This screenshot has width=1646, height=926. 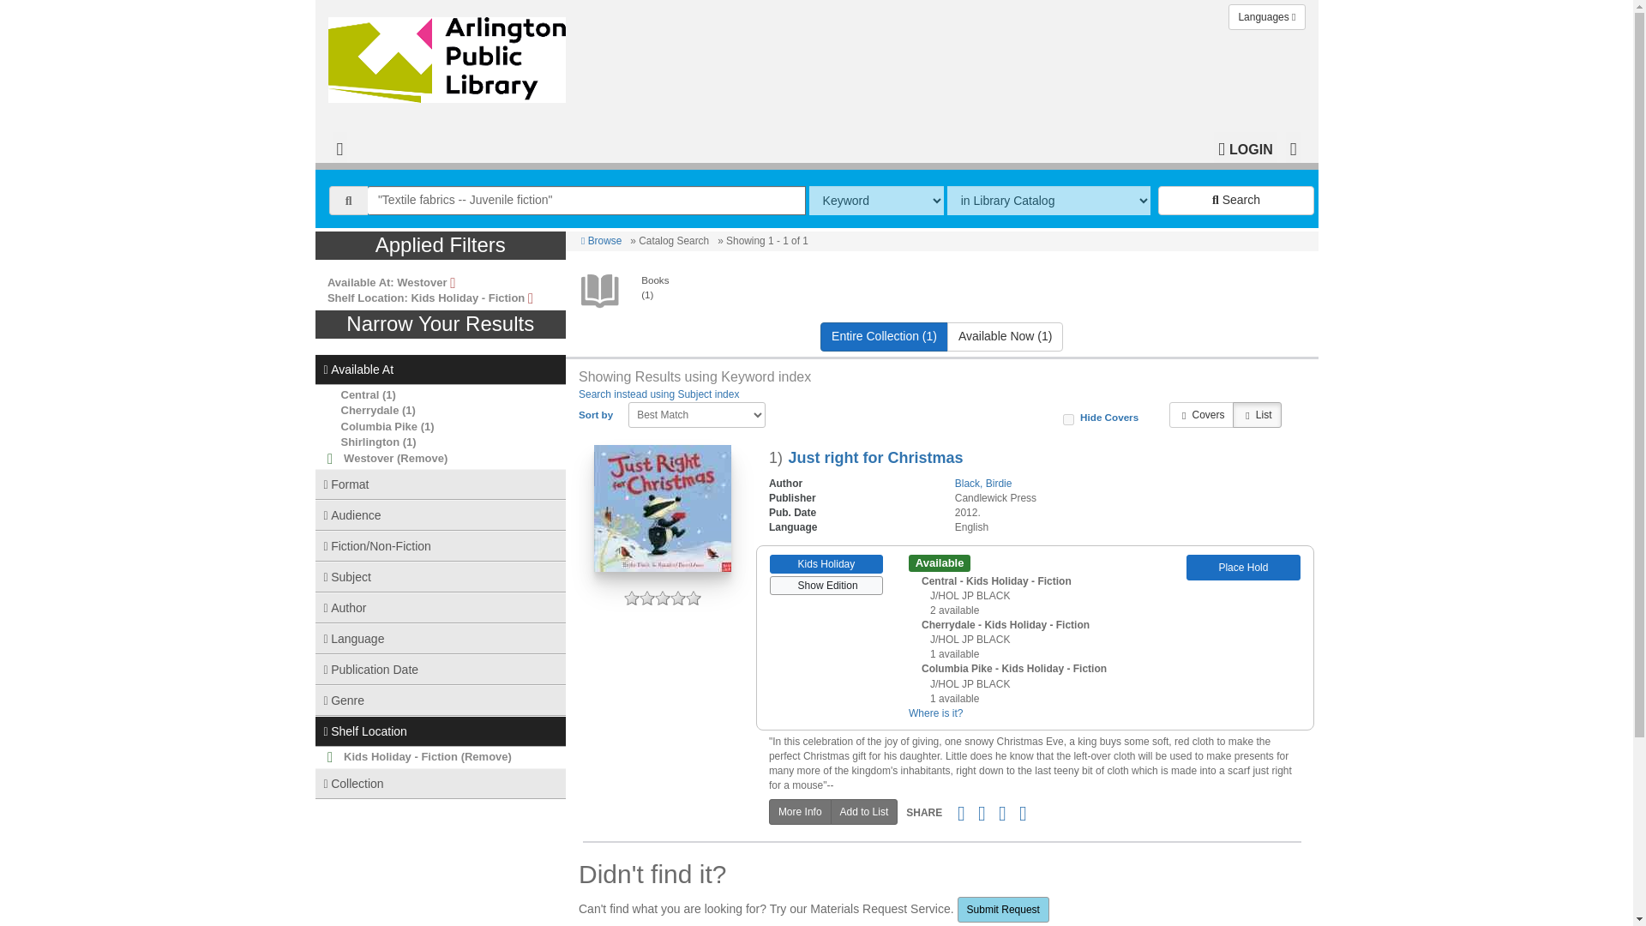 What do you see at coordinates (370, 410) in the screenshot?
I see `Cherrydale` at bounding box center [370, 410].